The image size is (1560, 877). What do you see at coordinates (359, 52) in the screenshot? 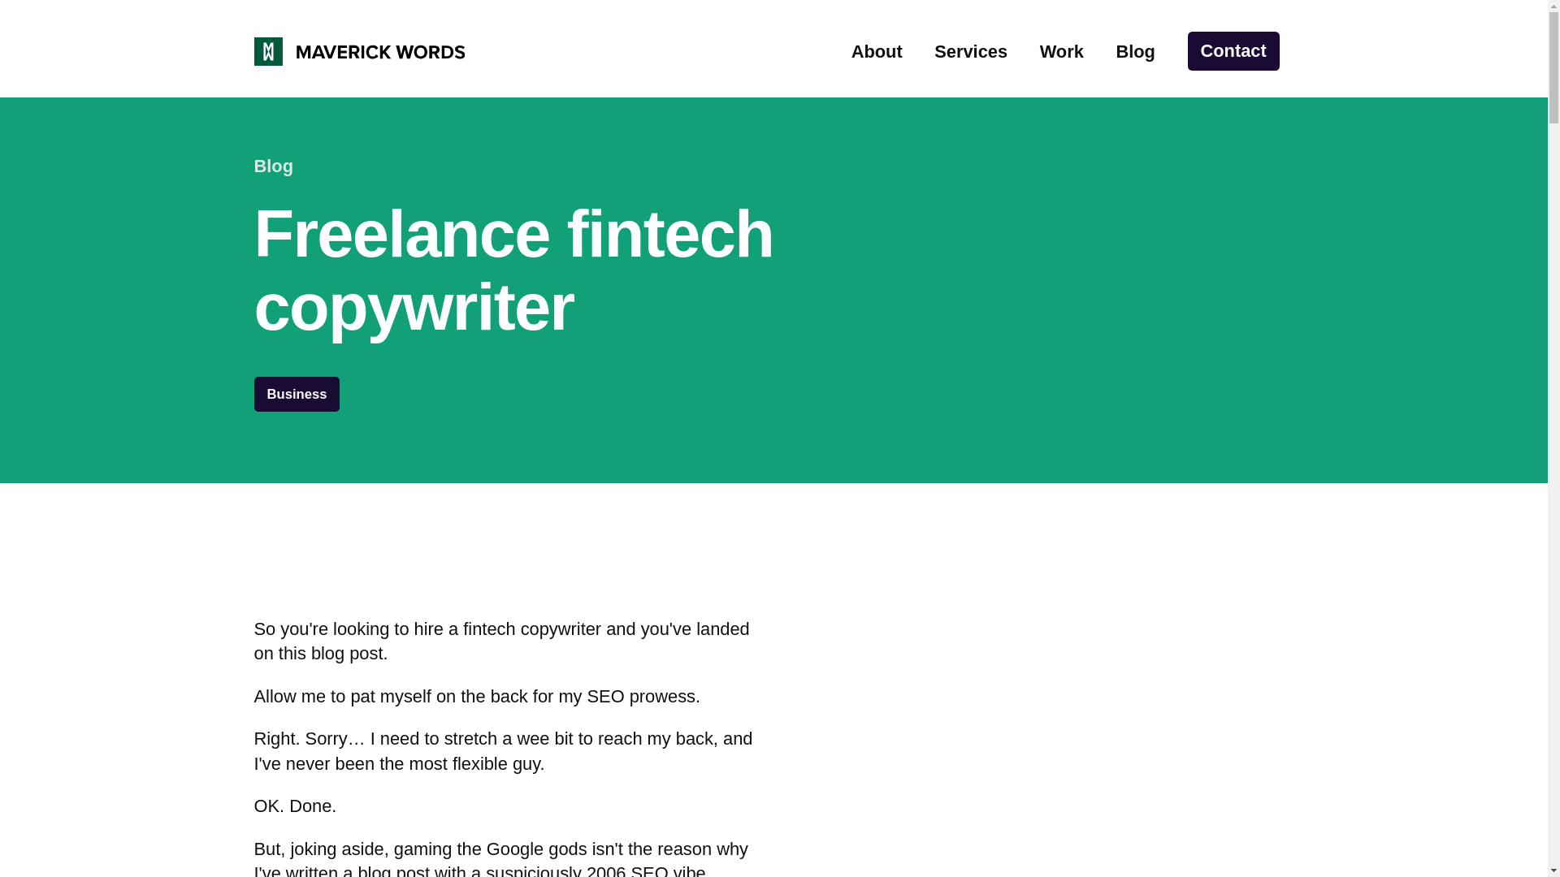
I see `home` at bounding box center [359, 52].